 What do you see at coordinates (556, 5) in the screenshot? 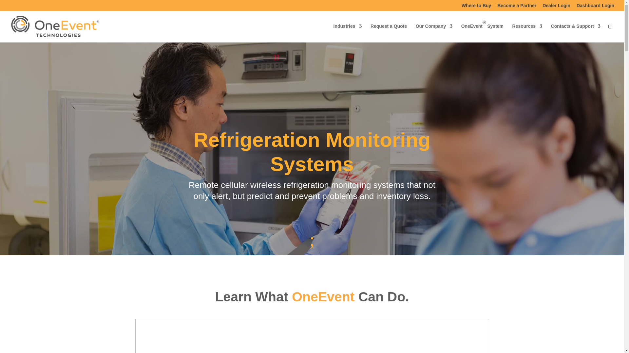
I see `Dealer Login` at bounding box center [556, 5].